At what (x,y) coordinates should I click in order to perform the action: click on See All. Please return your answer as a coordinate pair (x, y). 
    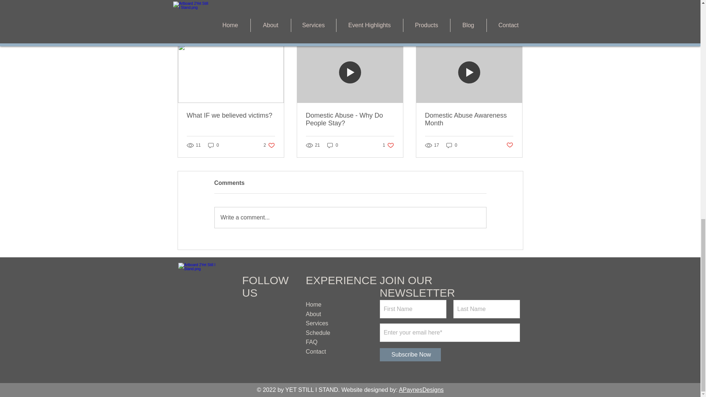
    Looking at the image, I should click on (515, 30).